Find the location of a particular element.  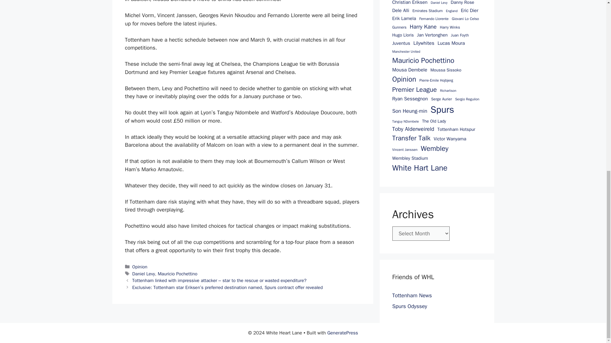

Harry Winks is located at coordinates (450, 27).